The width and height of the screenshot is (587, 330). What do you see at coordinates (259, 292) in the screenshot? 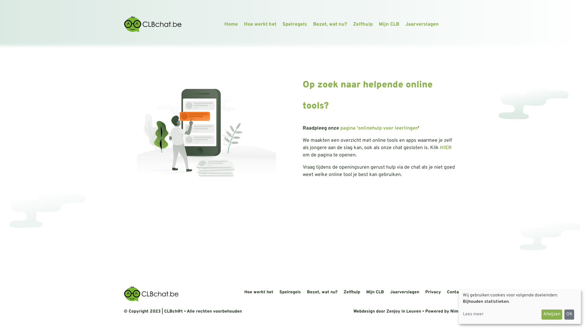
I see `Hoe werkt het` at bounding box center [259, 292].